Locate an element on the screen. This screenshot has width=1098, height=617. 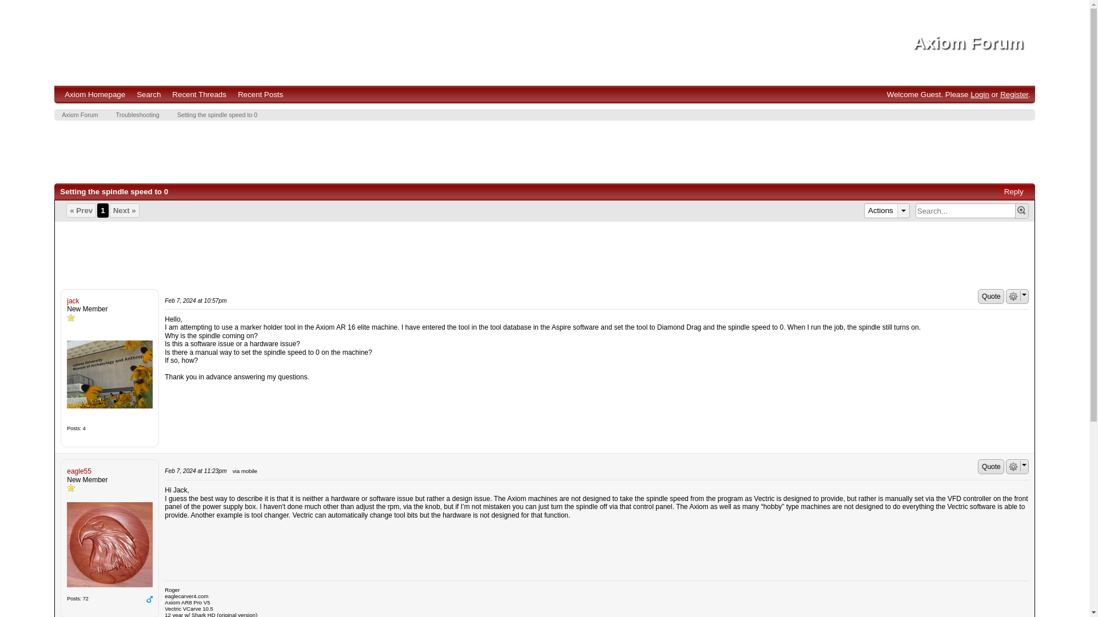
Troubleshooting is located at coordinates (136, 114).